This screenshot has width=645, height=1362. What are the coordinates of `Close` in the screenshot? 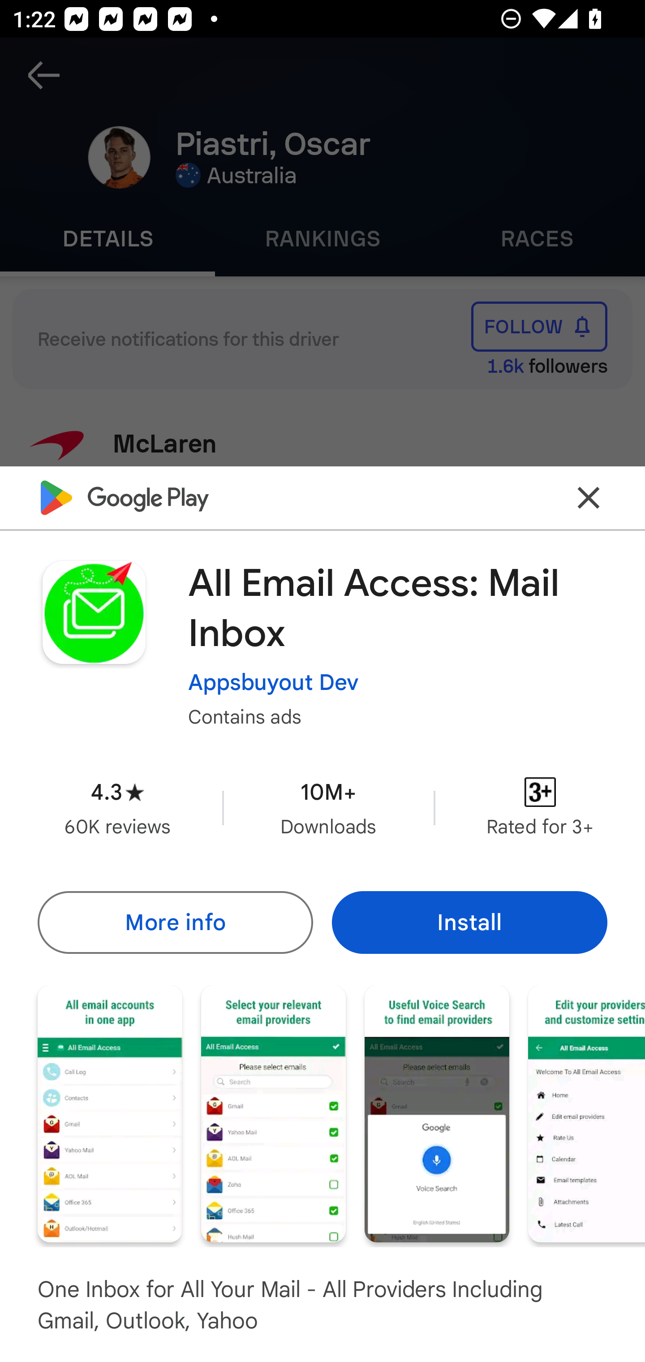 It's located at (589, 497).